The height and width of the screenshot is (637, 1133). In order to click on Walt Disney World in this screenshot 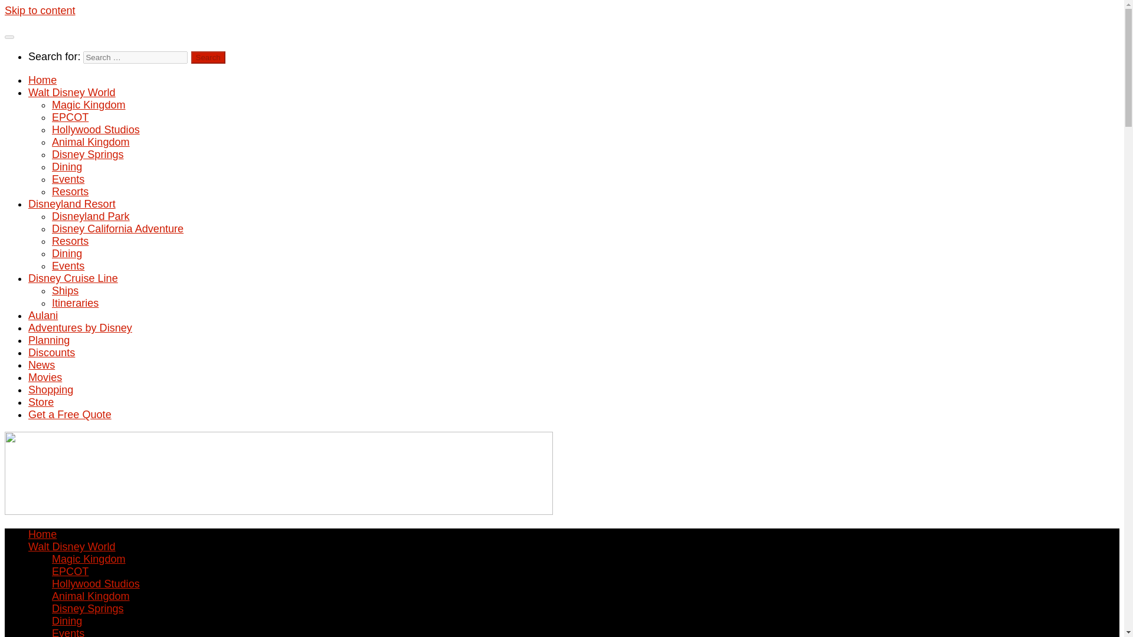, I will do `click(72, 92)`.